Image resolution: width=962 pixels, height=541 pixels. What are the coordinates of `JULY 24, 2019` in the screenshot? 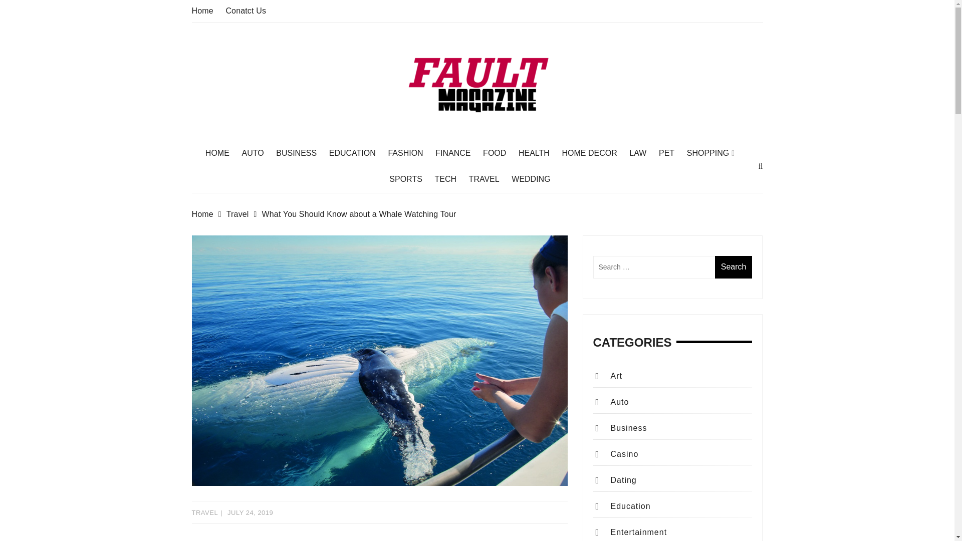 It's located at (250, 513).